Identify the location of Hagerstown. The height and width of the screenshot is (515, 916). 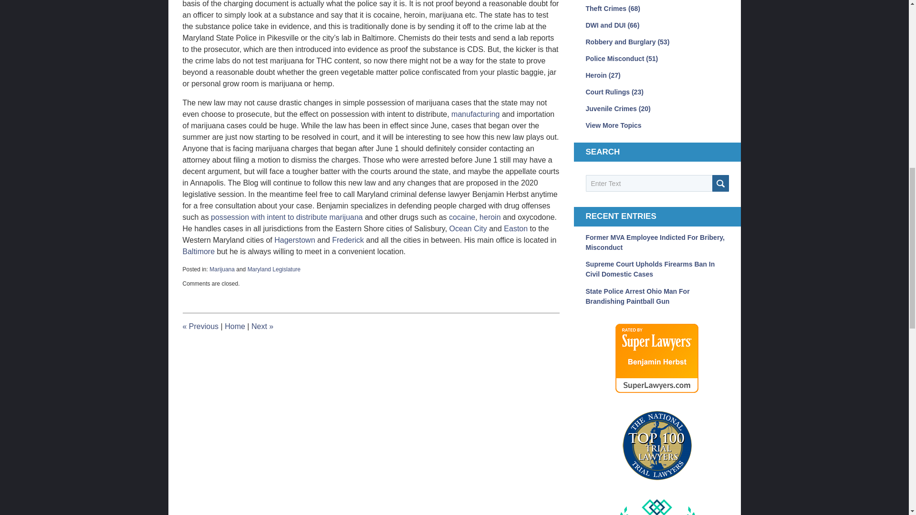
(294, 239).